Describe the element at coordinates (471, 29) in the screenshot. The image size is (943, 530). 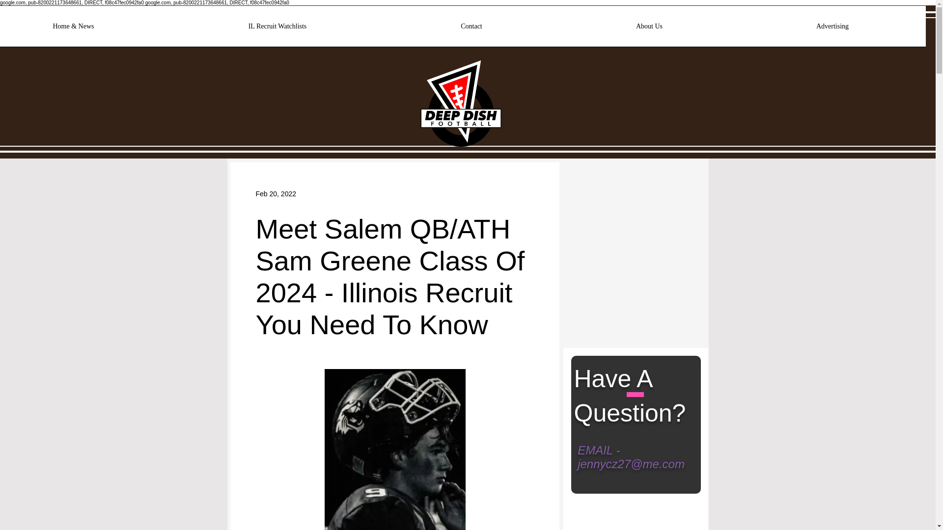
I see `Contact` at that location.